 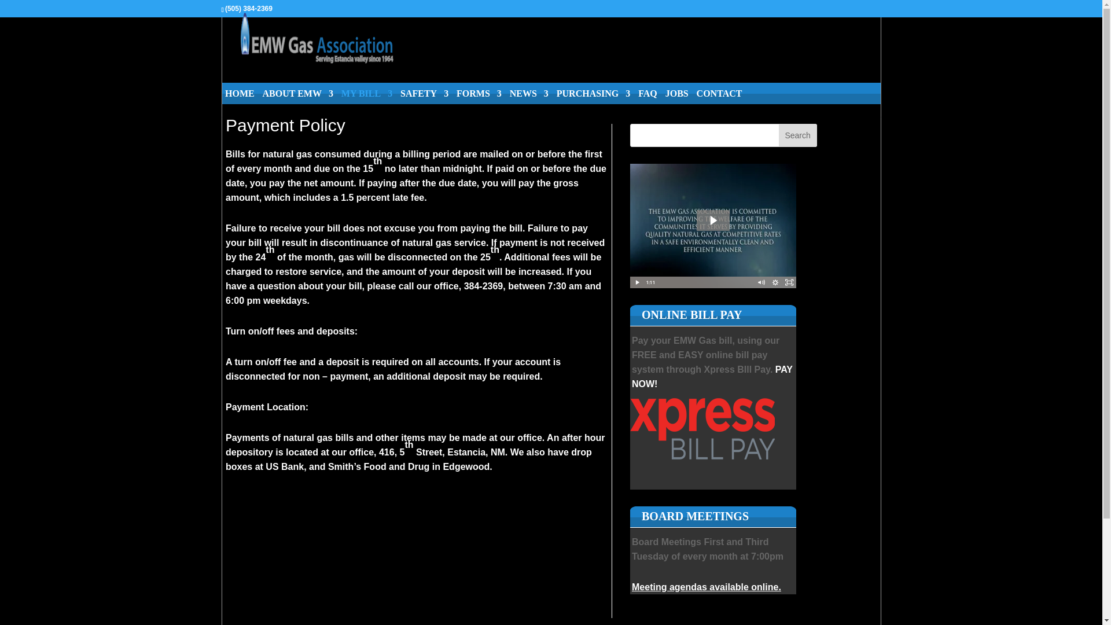 What do you see at coordinates (424, 103) in the screenshot?
I see `SAFETY` at bounding box center [424, 103].